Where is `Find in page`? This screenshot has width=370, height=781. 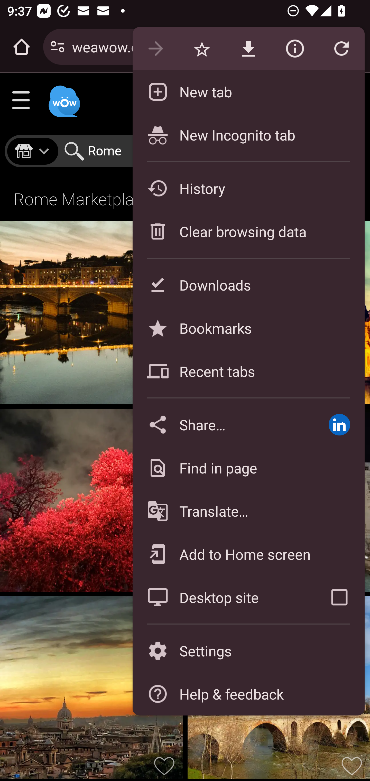 Find in page is located at coordinates (248, 468).